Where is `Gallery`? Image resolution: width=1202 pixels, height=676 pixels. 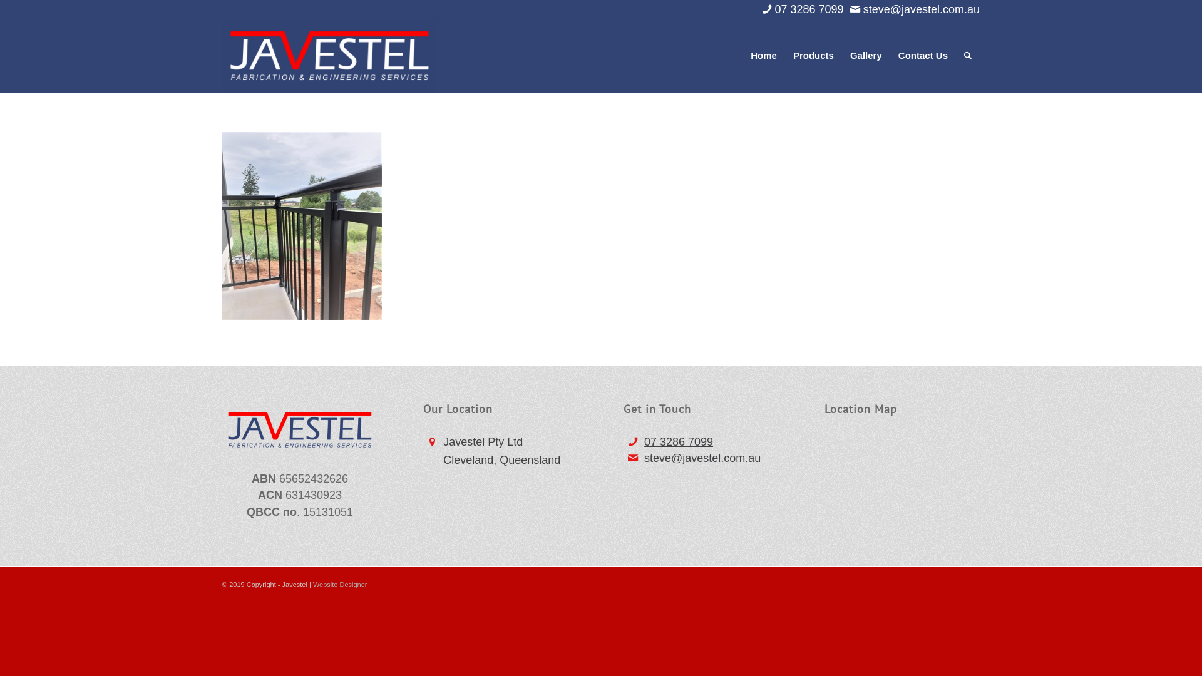 Gallery is located at coordinates (866, 56).